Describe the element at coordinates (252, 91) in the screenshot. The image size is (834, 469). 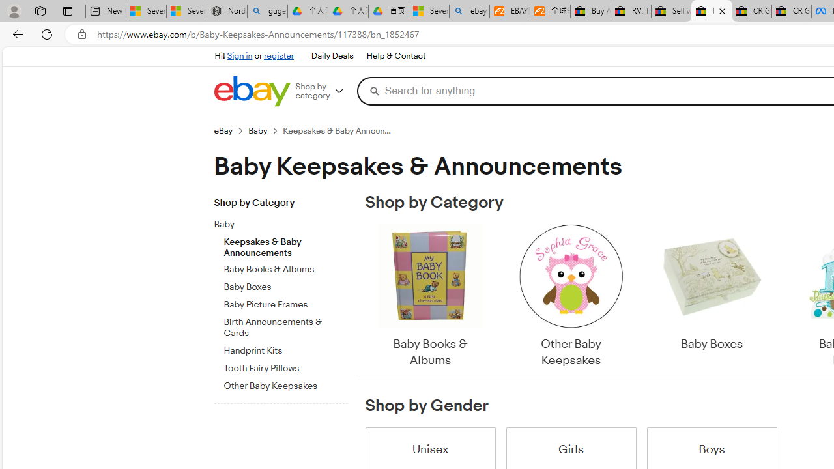
I see `eBay Home` at that location.